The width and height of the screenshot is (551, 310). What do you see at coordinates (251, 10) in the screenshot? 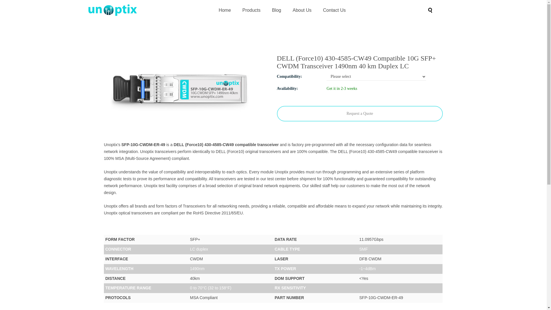
I see `Products` at bounding box center [251, 10].